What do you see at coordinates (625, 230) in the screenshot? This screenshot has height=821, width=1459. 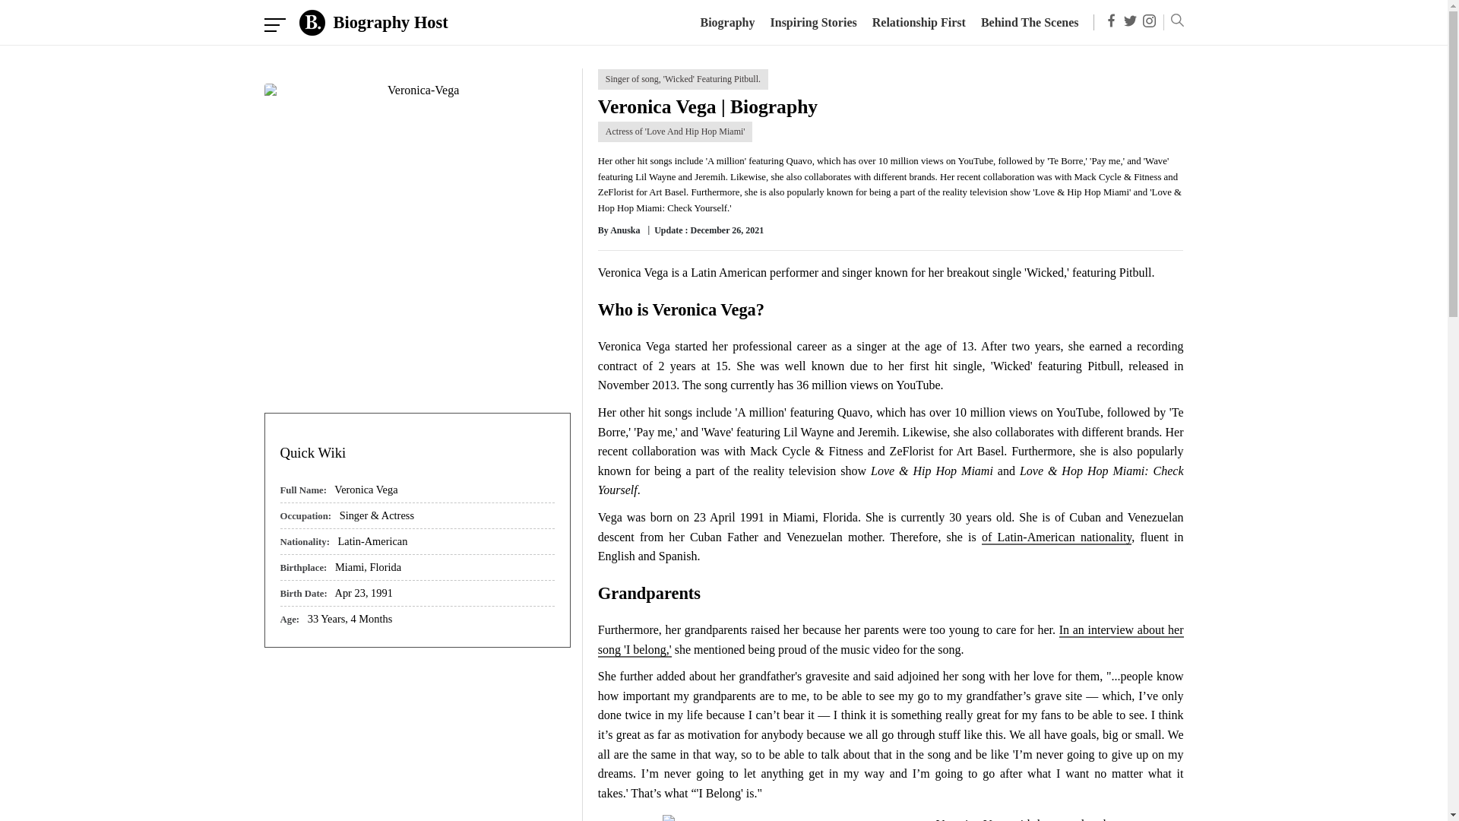 I see `Anuska` at bounding box center [625, 230].